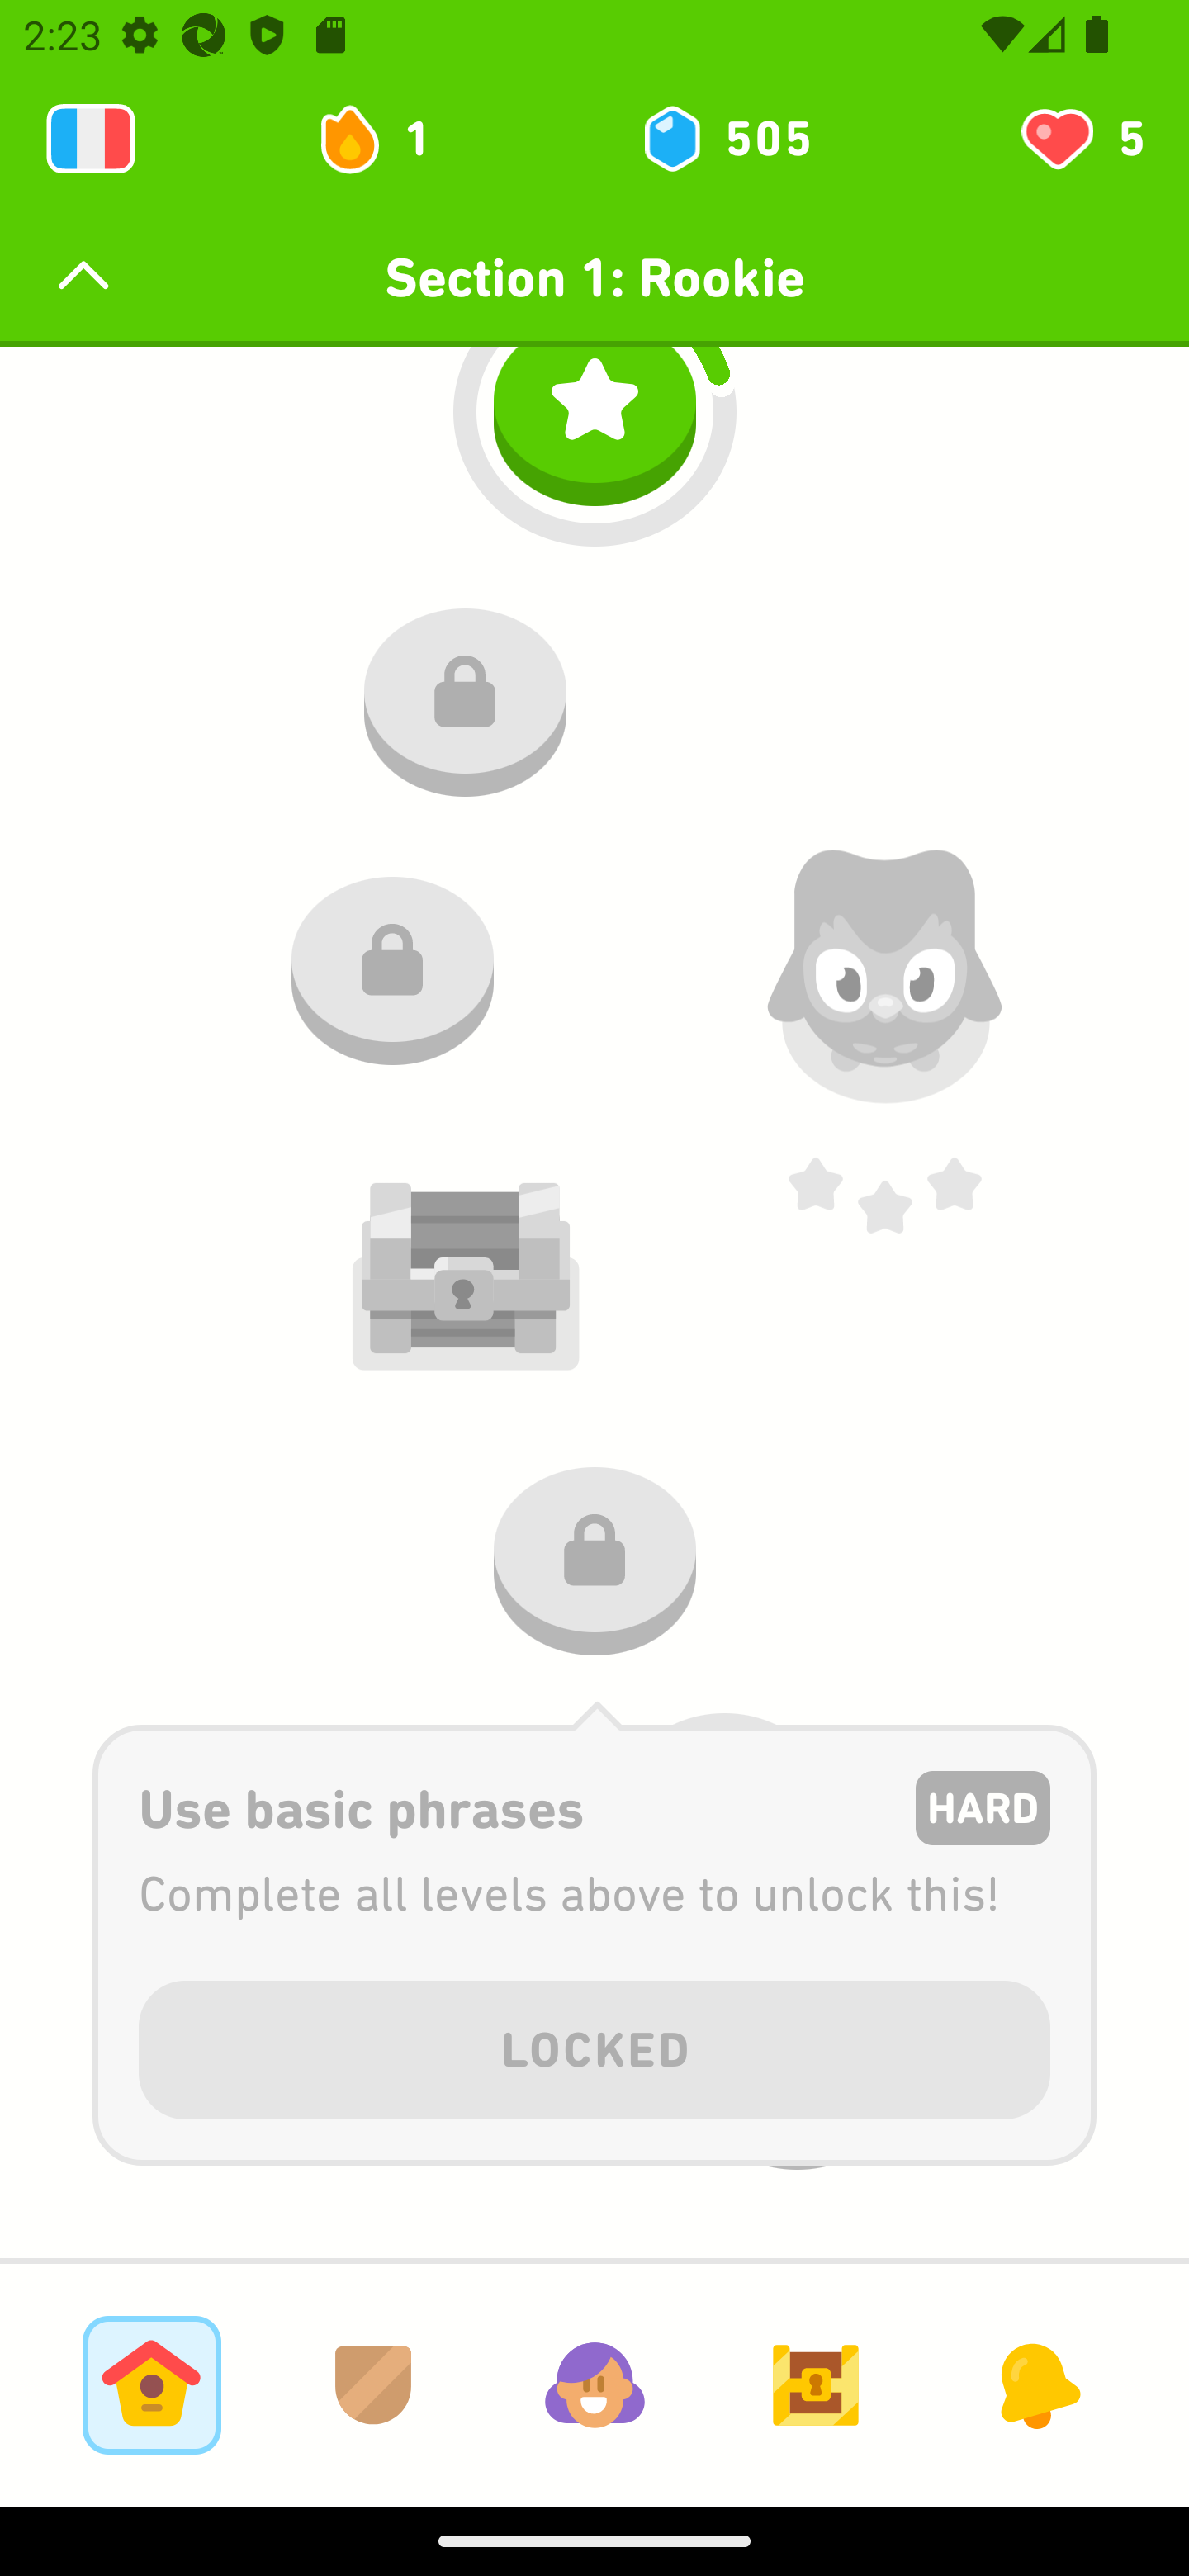 The width and height of the screenshot is (1189, 2576). Describe the element at coordinates (594, 2384) in the screenshot. I see `Profile Tab` at that location.